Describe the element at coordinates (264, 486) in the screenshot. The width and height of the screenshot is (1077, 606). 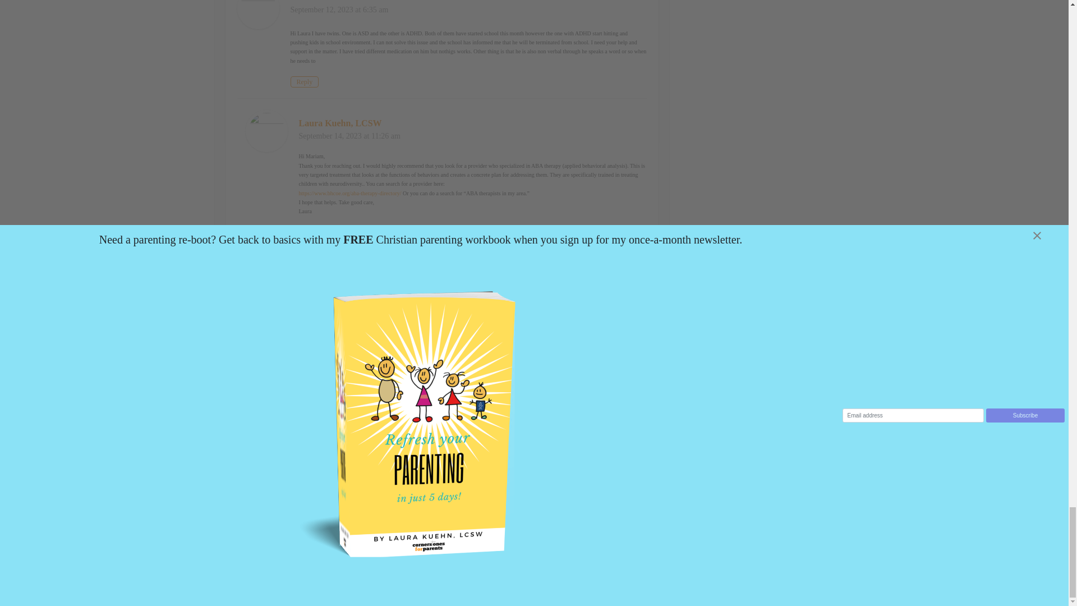
I see `Post Comment` at that location.